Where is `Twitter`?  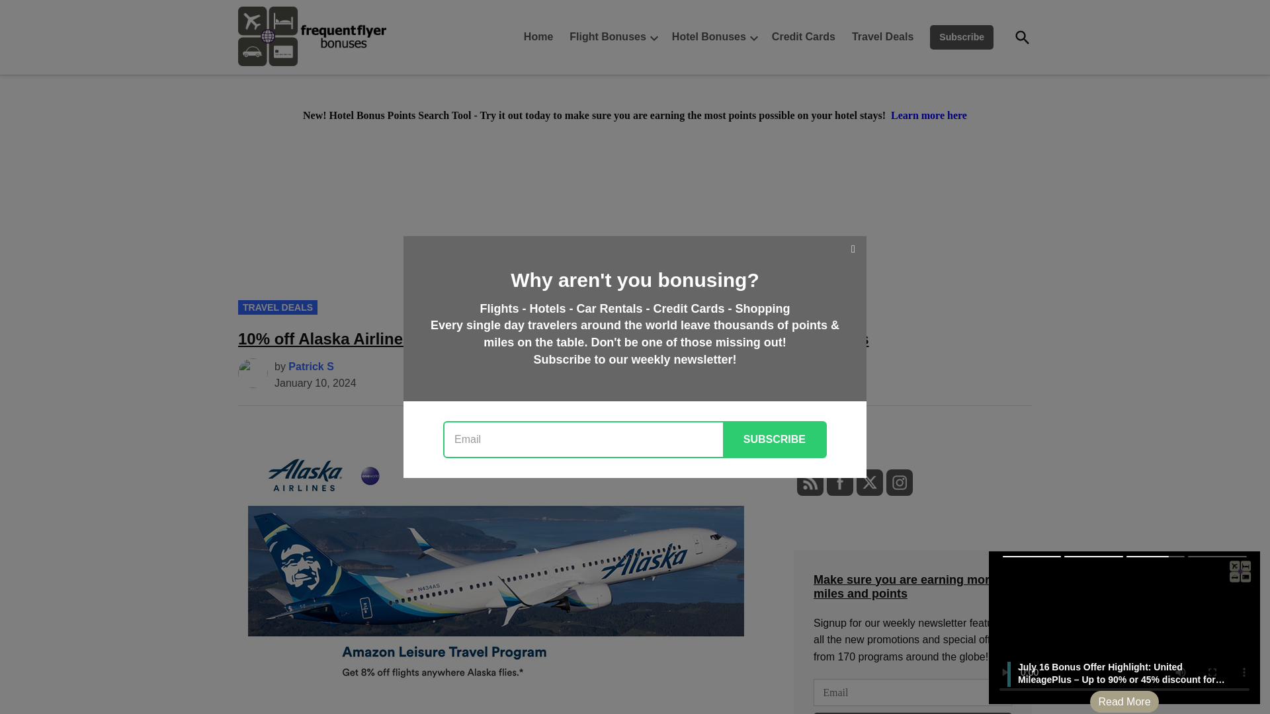
Twitter is located at coordinates (869, 483).